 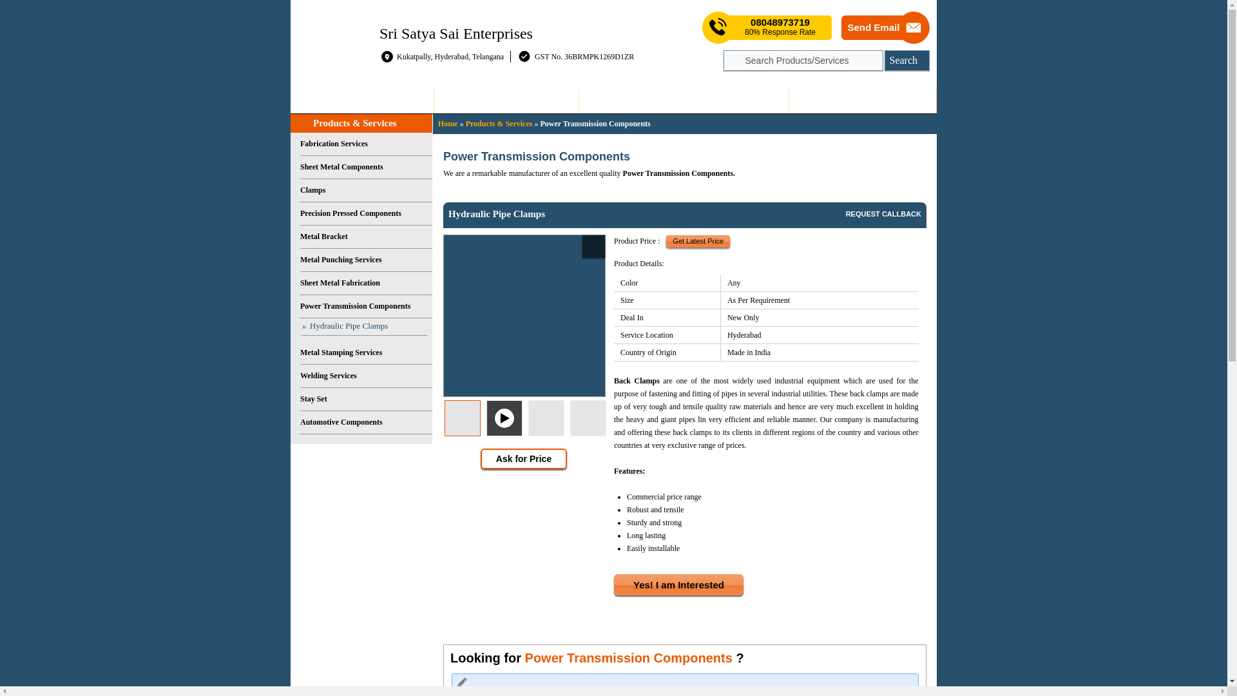 I want to click on Sheet Metal Fabrication, so click(x=366, y=284).